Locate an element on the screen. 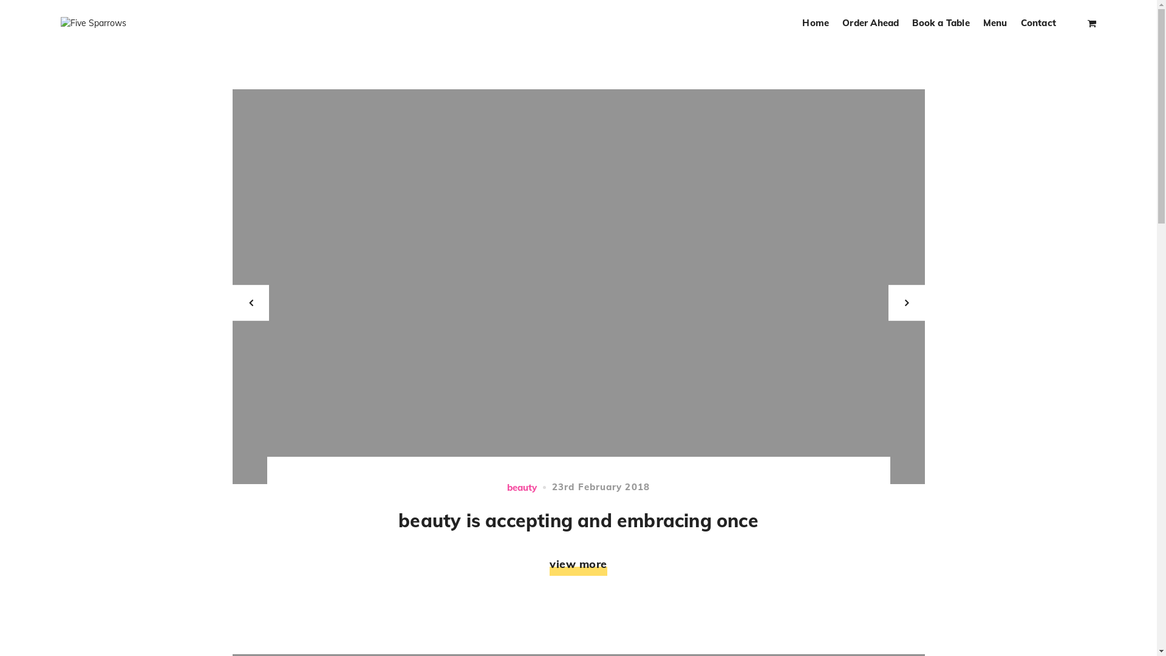 Image resolution: width=1166 pixels, height=656 pixels. Home is located at coordinates (816, 23).